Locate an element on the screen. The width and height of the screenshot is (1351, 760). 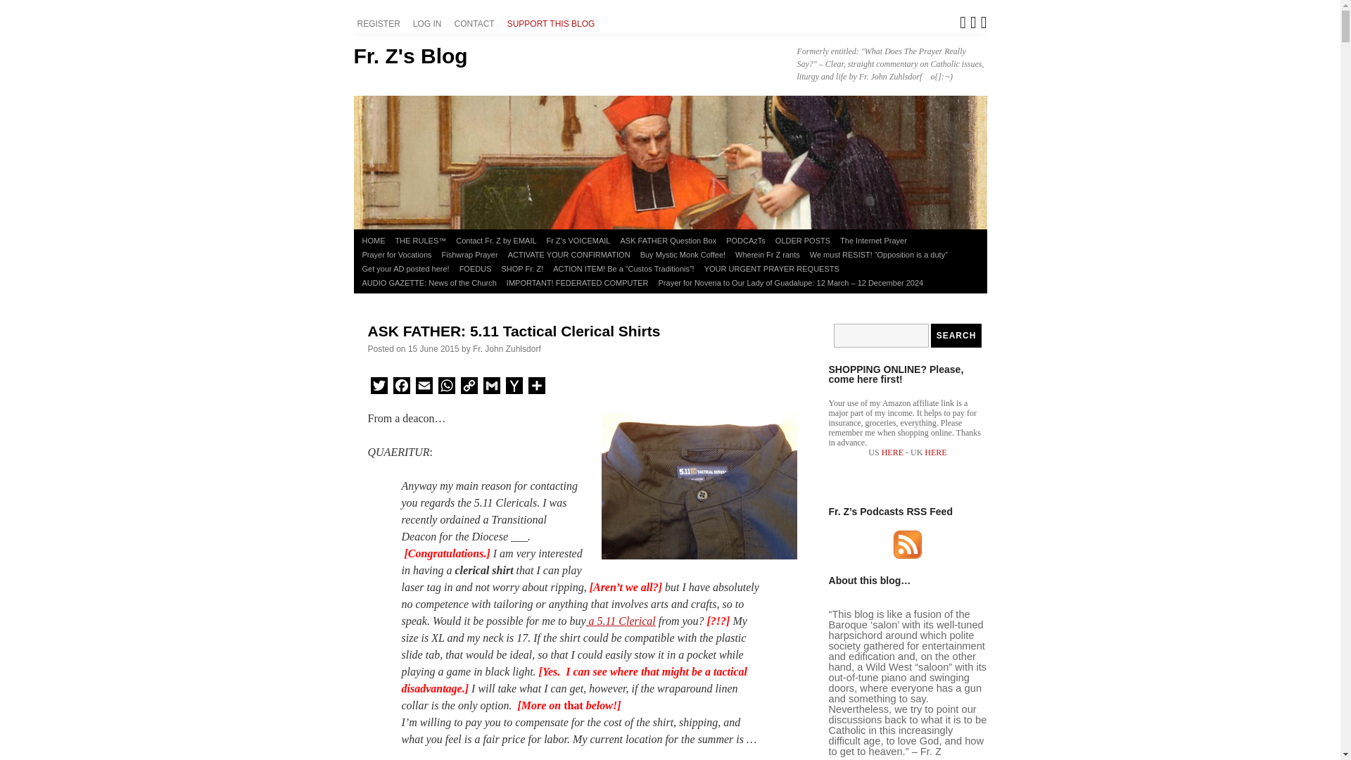
Fr. John Zuhlsdorf is located at coordinates (507, 349).